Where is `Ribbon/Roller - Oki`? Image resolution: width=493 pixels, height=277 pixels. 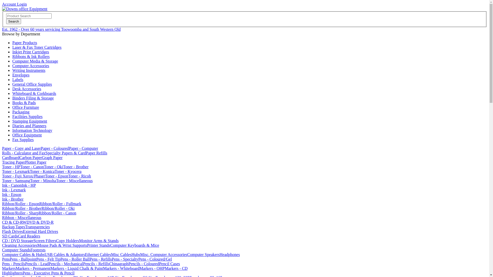
Ribbon/Roller - Oki is located at coordinates (58, 208).